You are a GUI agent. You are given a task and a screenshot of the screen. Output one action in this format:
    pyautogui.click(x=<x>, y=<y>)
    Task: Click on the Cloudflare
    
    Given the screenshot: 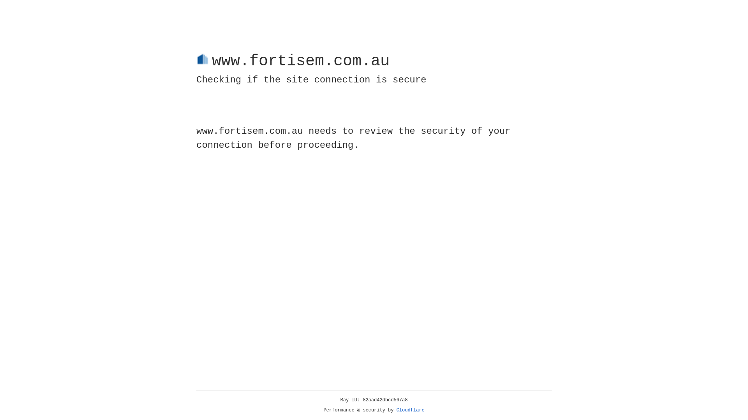 What is the action you would take?
    pyautogui.click(x=411, y=410)
    